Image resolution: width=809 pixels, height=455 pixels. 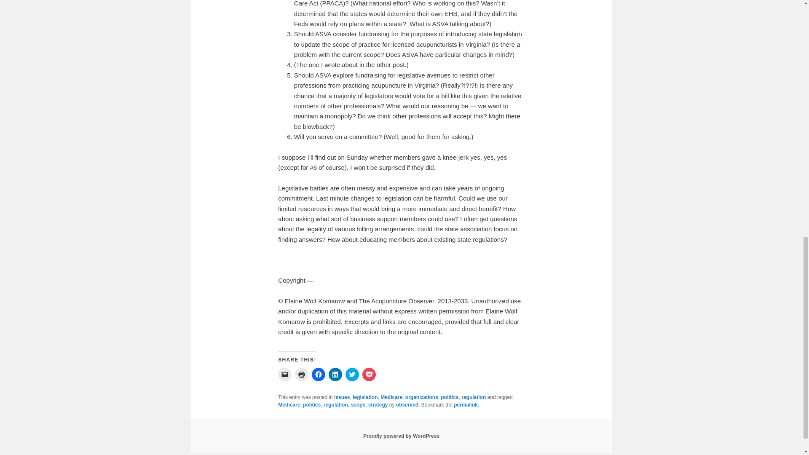 I want to click on strategy, so click(x=378, y=404).